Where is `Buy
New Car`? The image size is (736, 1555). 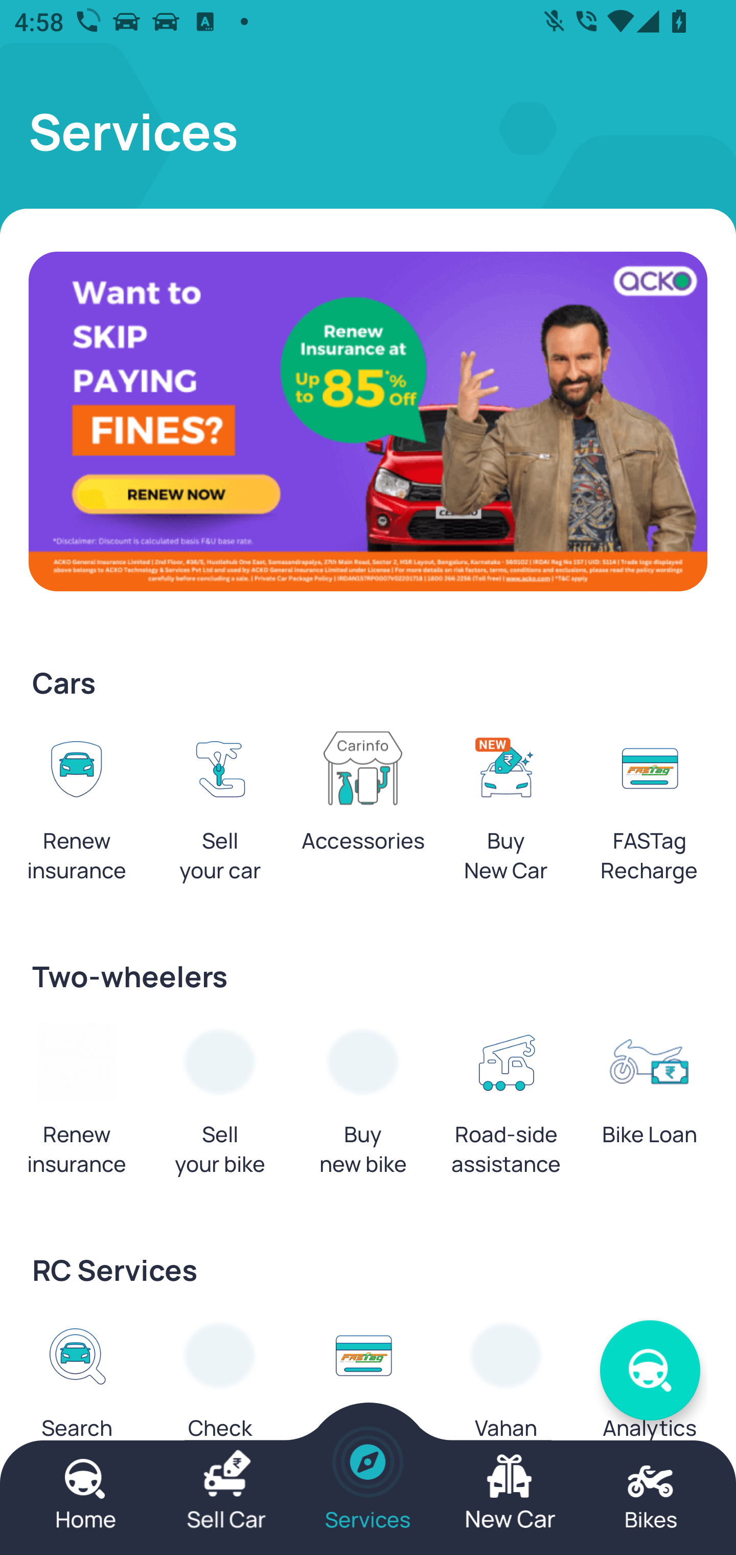
Buy
New Car is located at coordinates (506, 811).